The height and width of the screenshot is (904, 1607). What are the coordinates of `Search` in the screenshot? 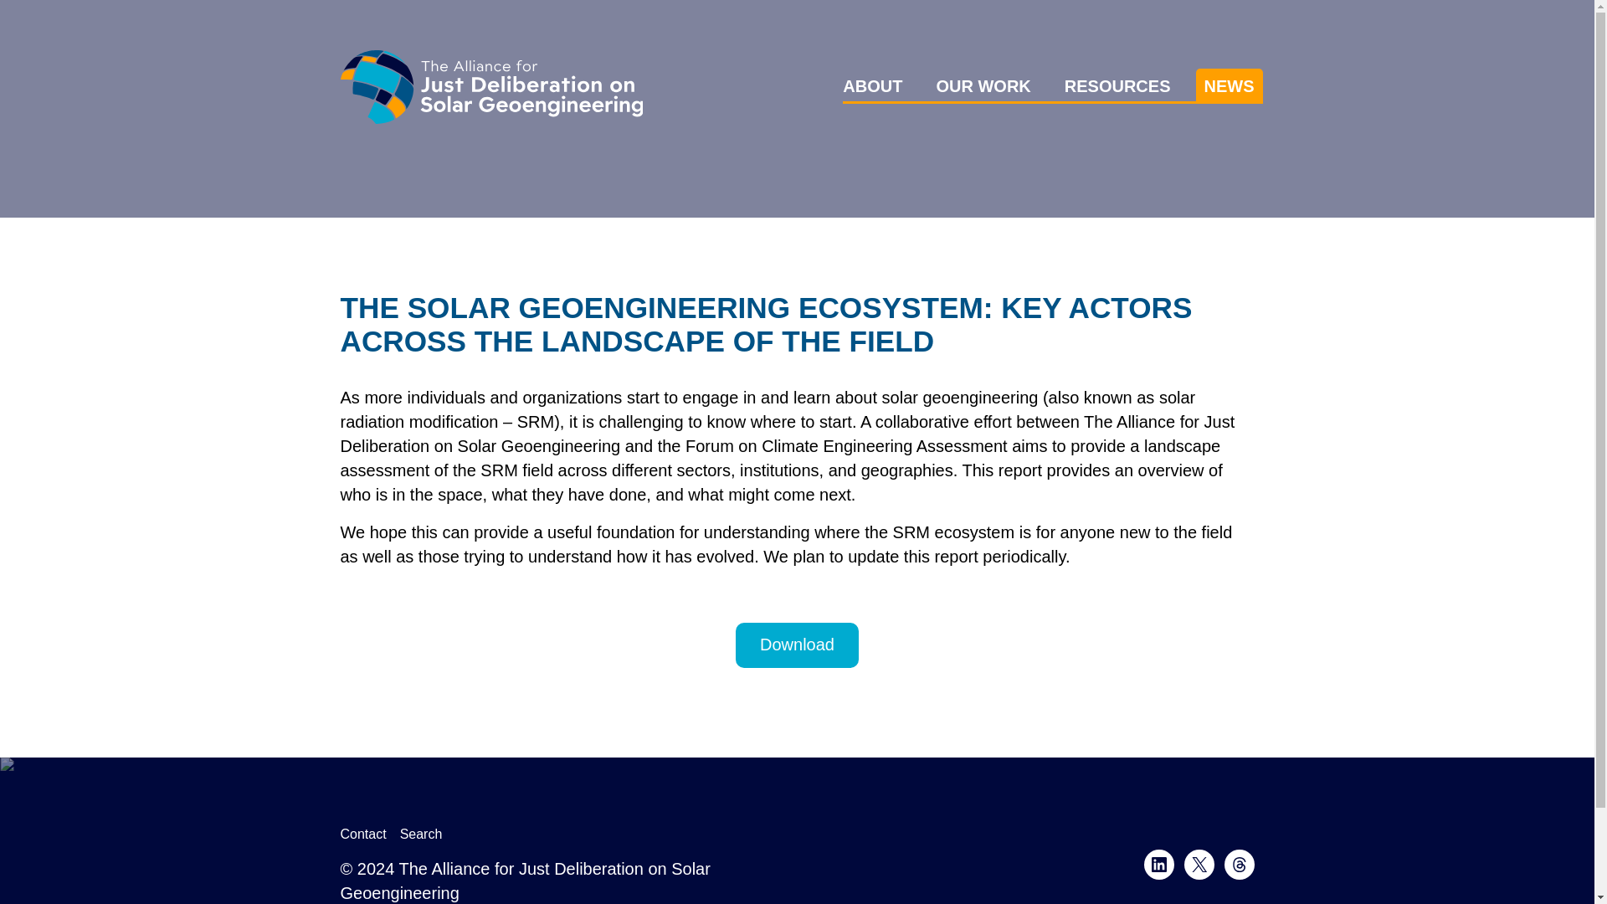 It's located at (422, 834).